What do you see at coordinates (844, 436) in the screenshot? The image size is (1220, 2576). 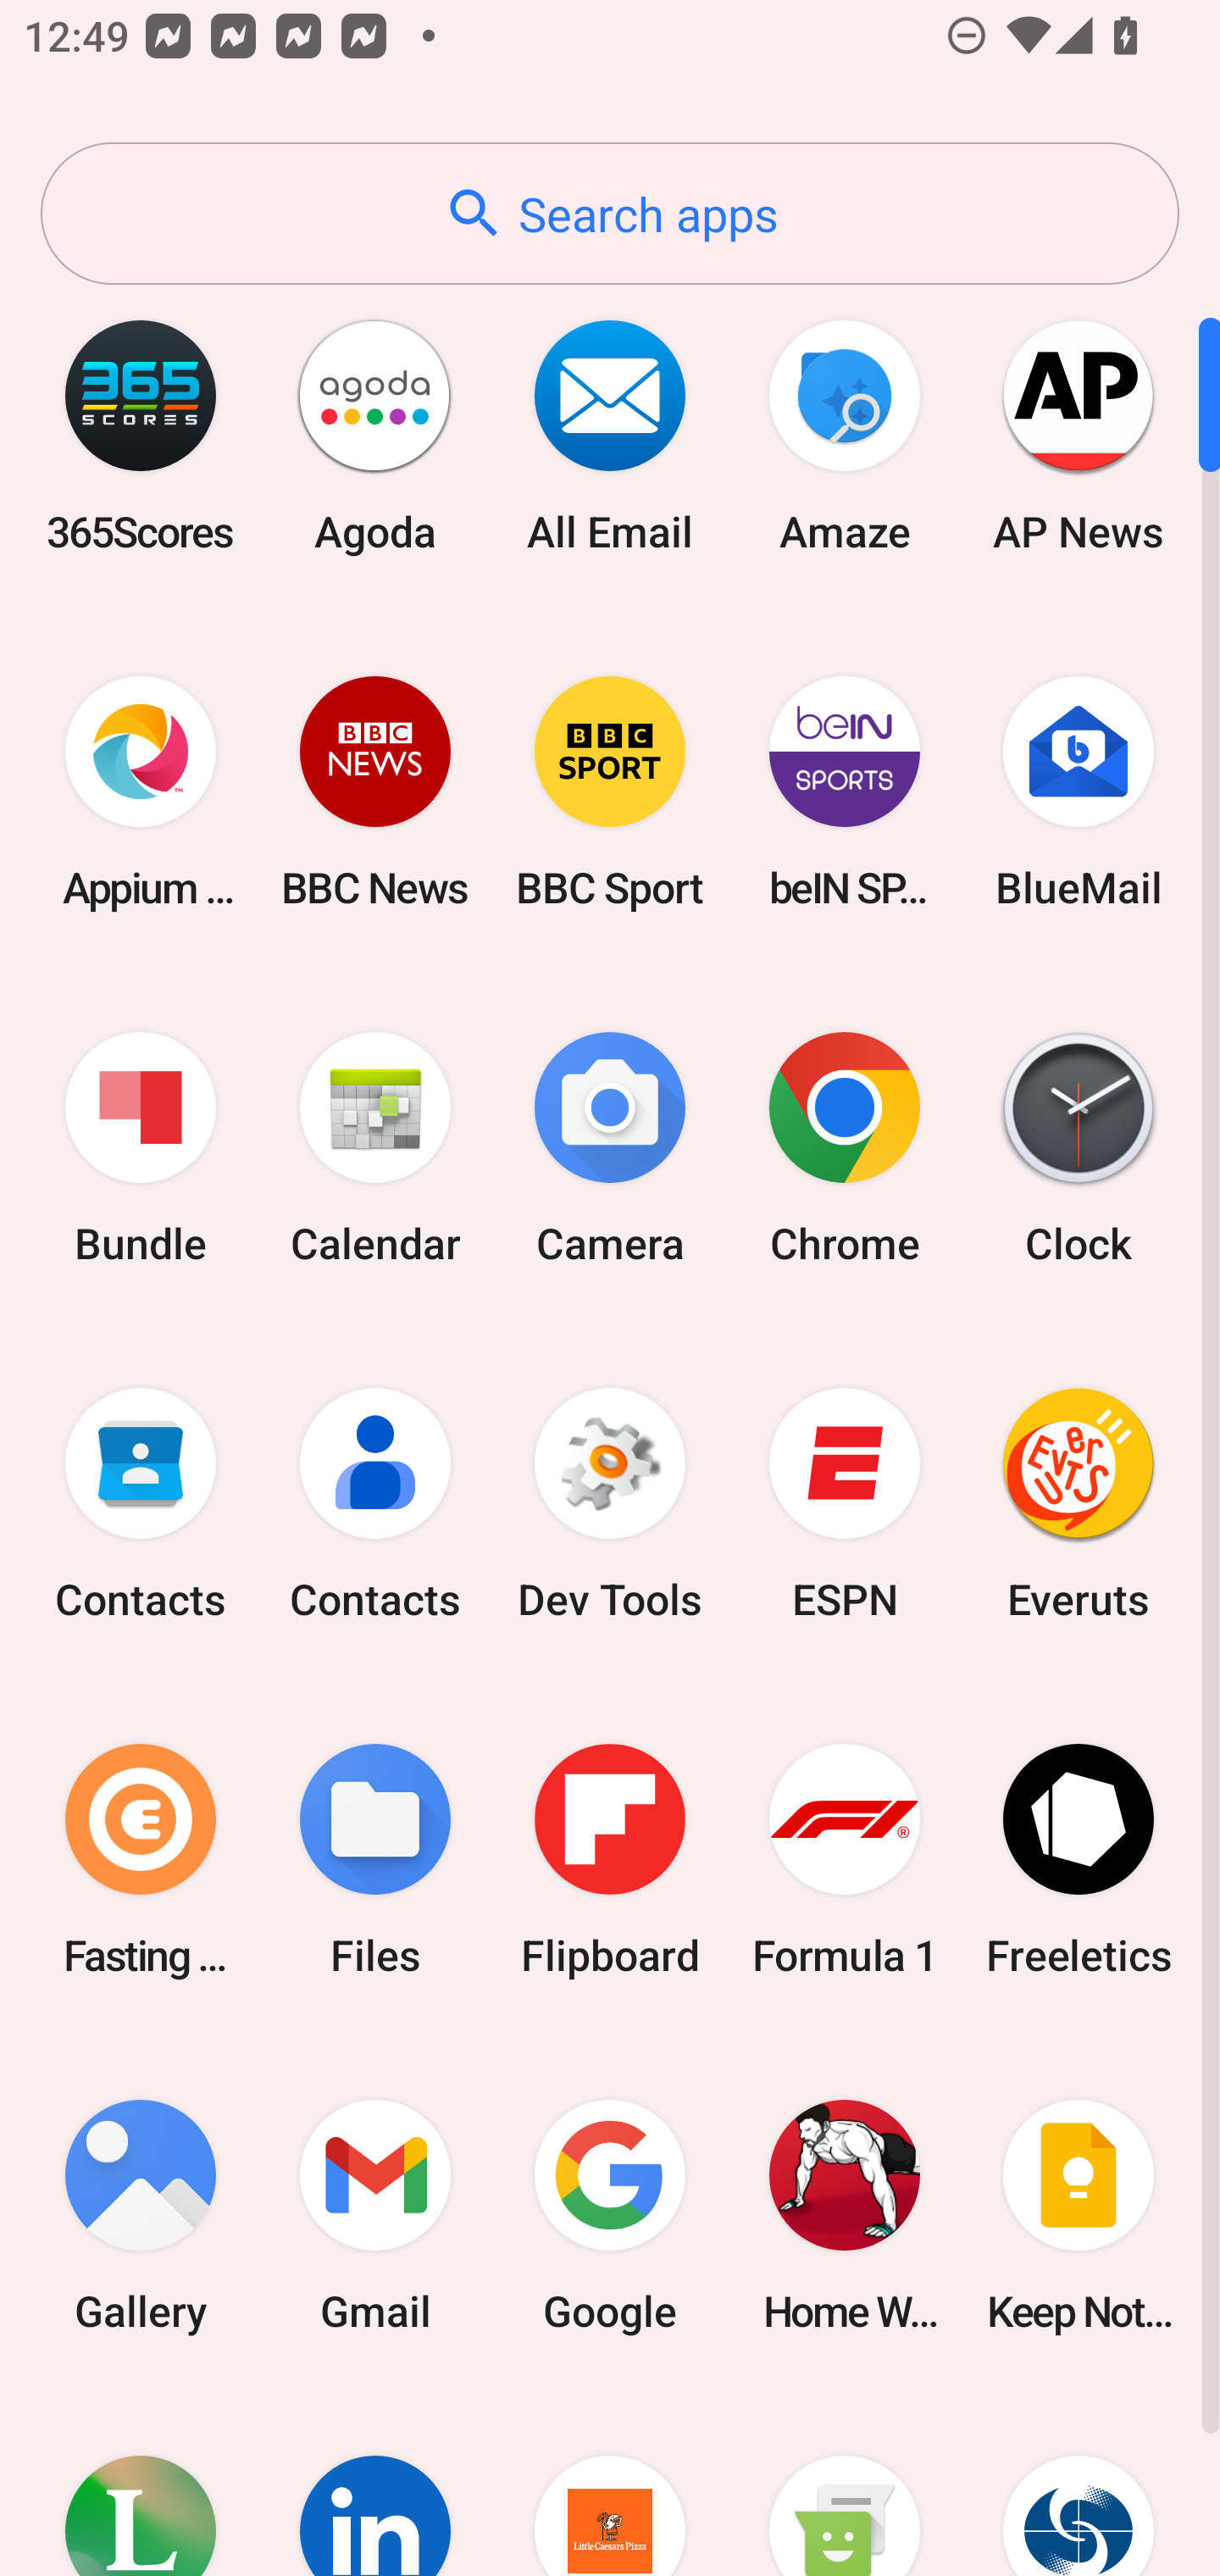 I see `Amaze` at bounding box center [844, 436].